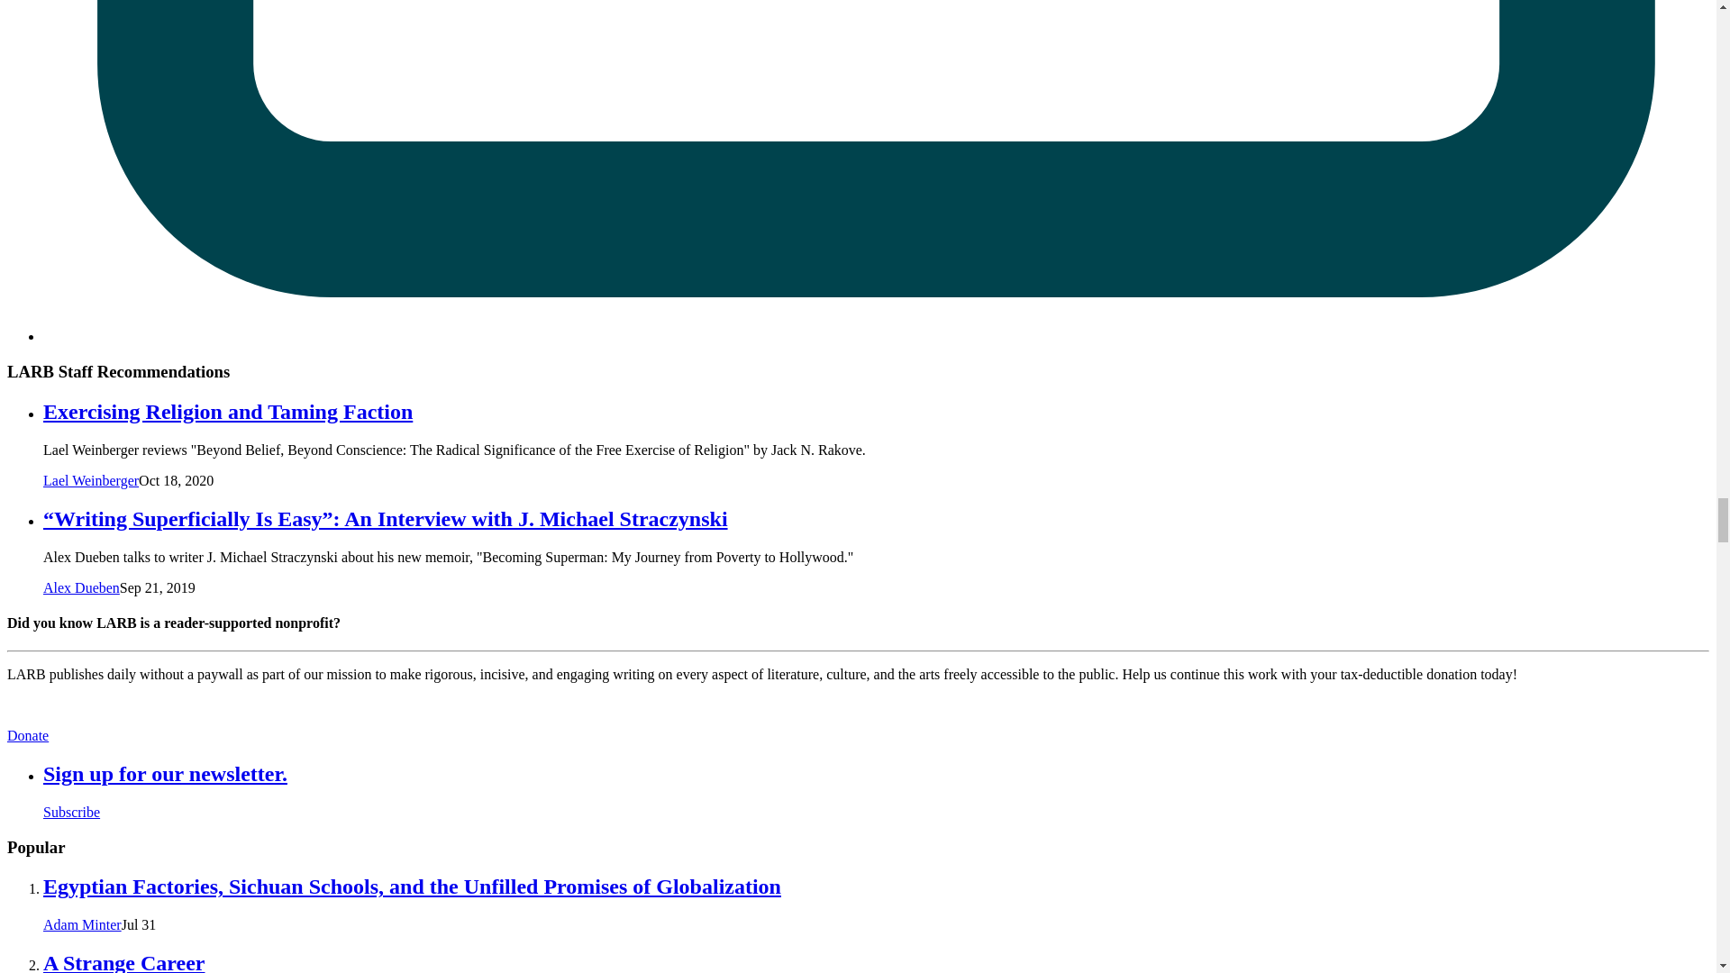  What do you see at coordinates (82, 924) in the screenshot?
I see `Adam Minter` at bounding box center [82, 924].